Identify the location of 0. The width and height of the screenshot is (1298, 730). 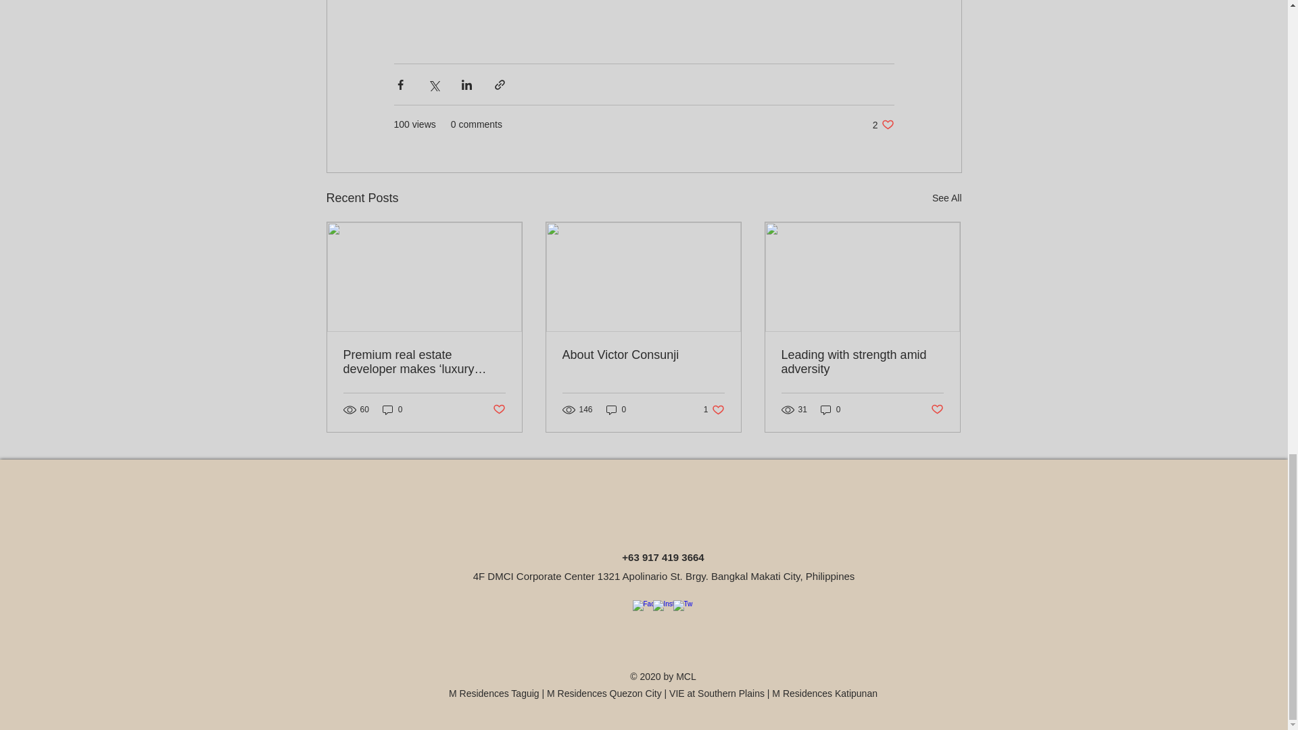
(392, 409).